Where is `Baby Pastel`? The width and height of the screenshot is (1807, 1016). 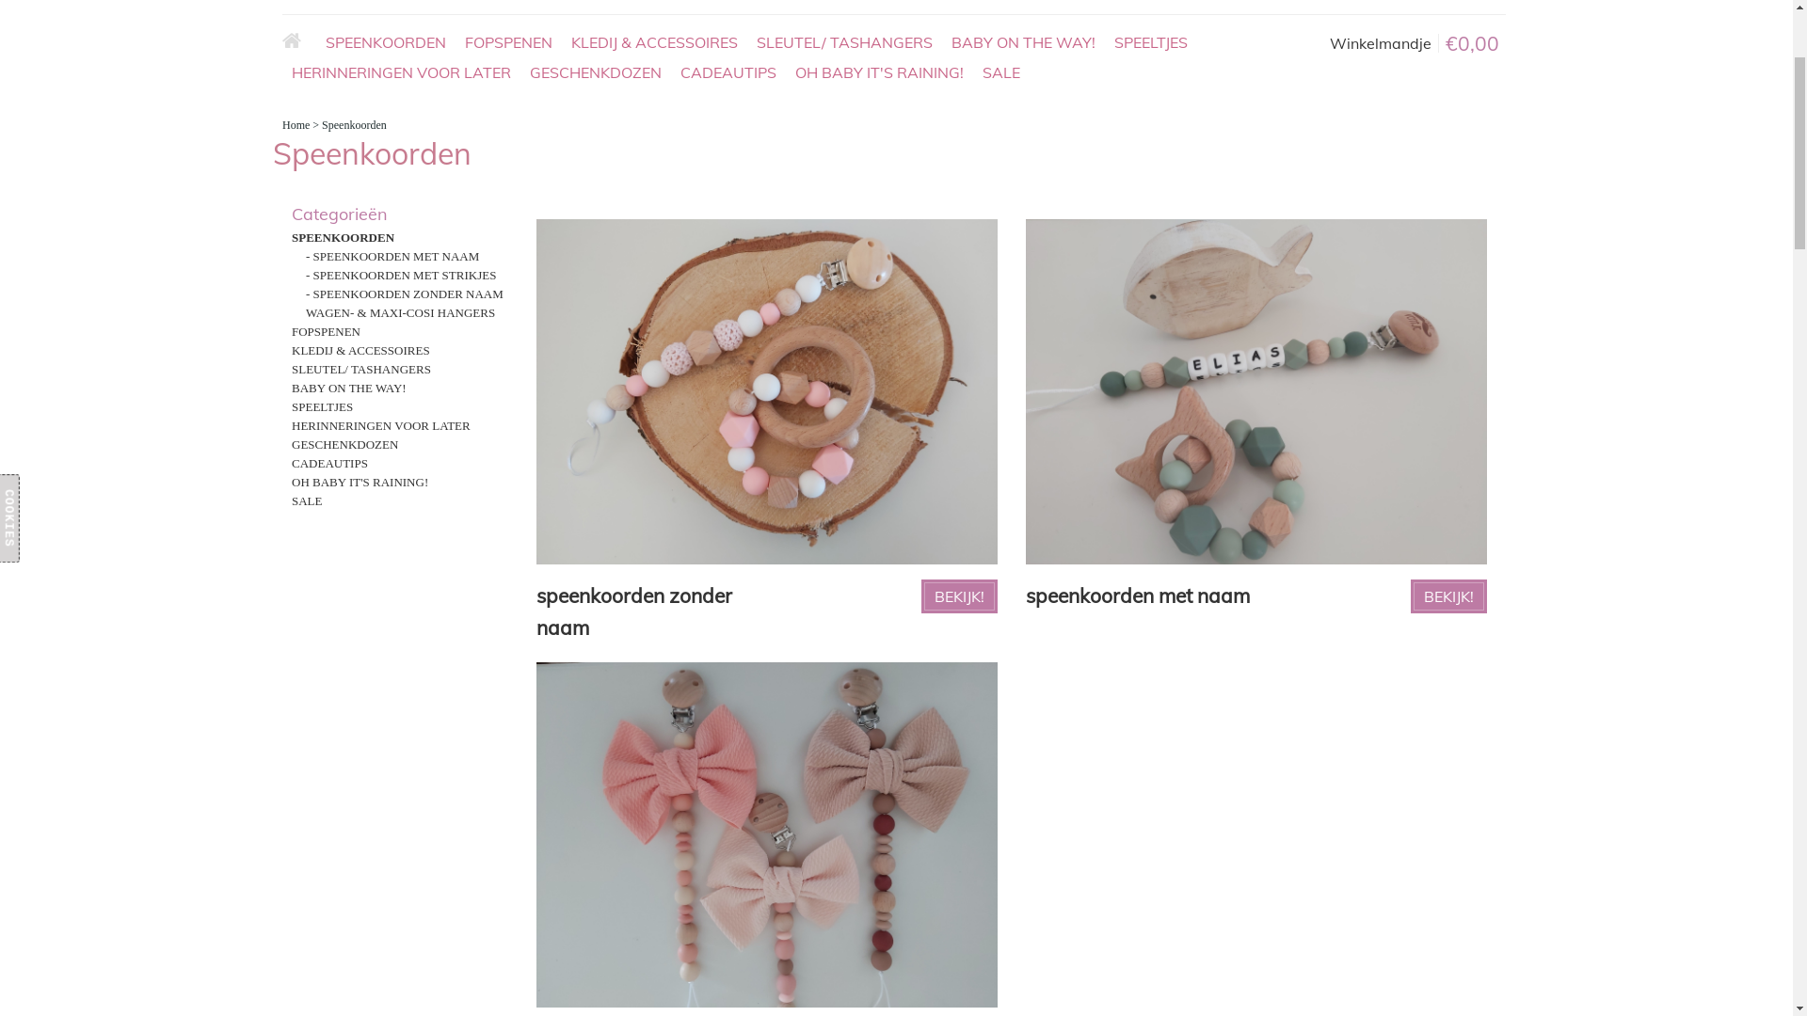 Baby Pastel is located at coordinates (356, 113).